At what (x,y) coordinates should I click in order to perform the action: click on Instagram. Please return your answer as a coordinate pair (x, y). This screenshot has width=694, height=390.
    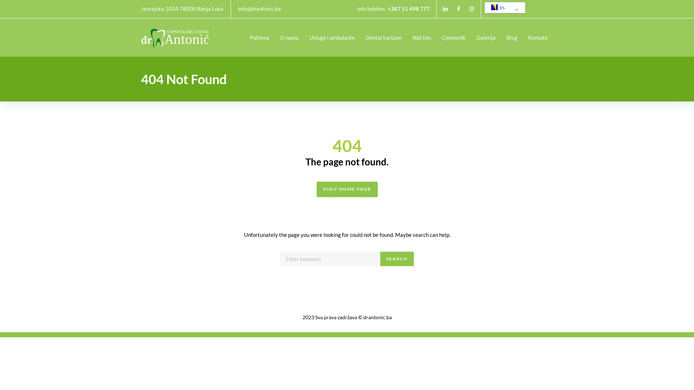
    Looking at the image, I should click on (472, 9).